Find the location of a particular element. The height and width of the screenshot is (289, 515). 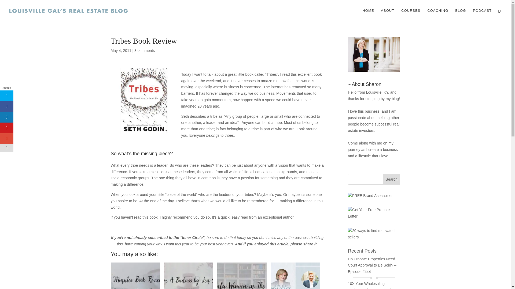

COURSES is located at coordinates (410, 15).